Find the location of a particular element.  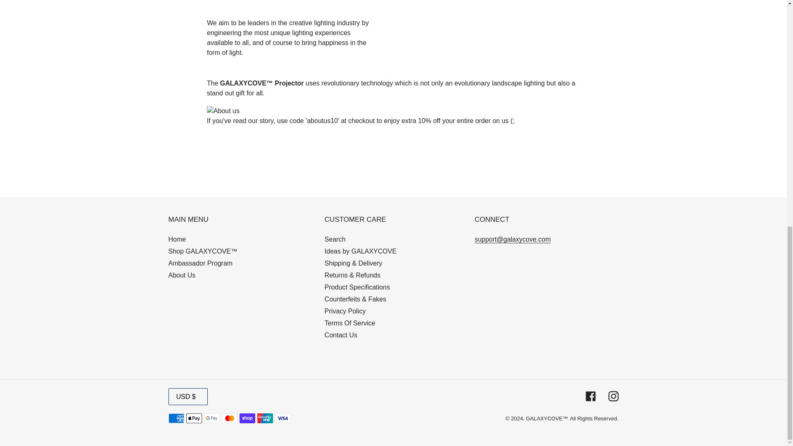

Privacy Policy is located at coordinates (345, 311).